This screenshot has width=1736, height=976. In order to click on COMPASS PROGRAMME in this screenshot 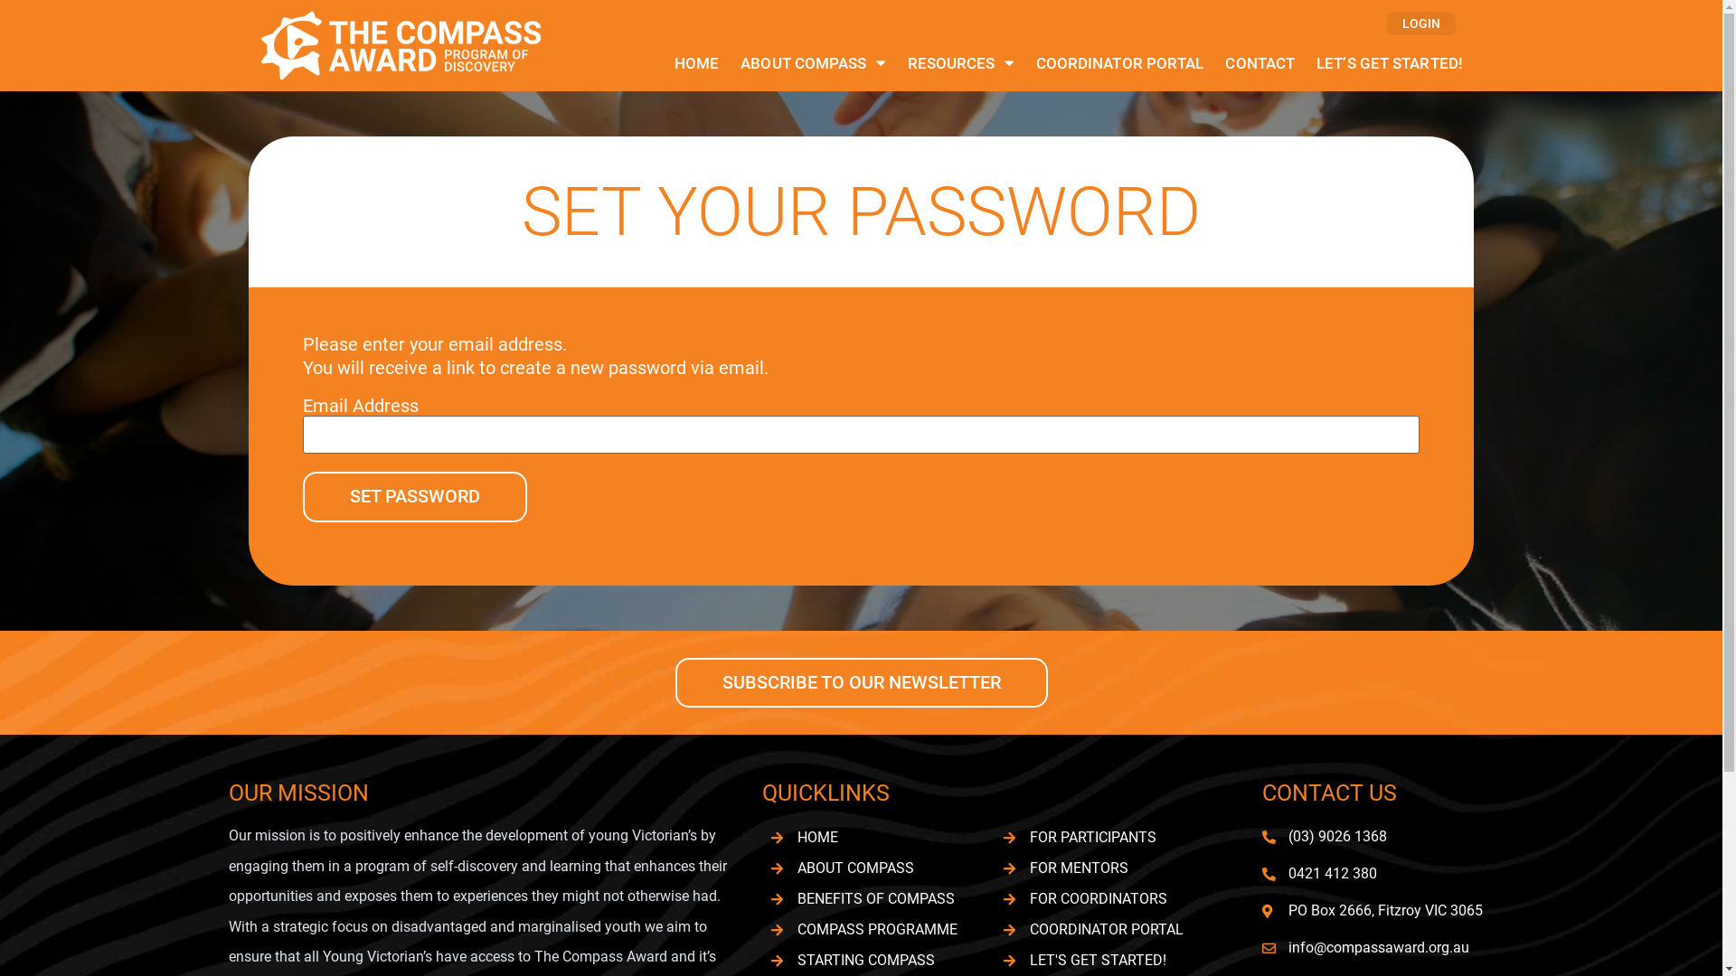, I will do `click(879, 930)`.